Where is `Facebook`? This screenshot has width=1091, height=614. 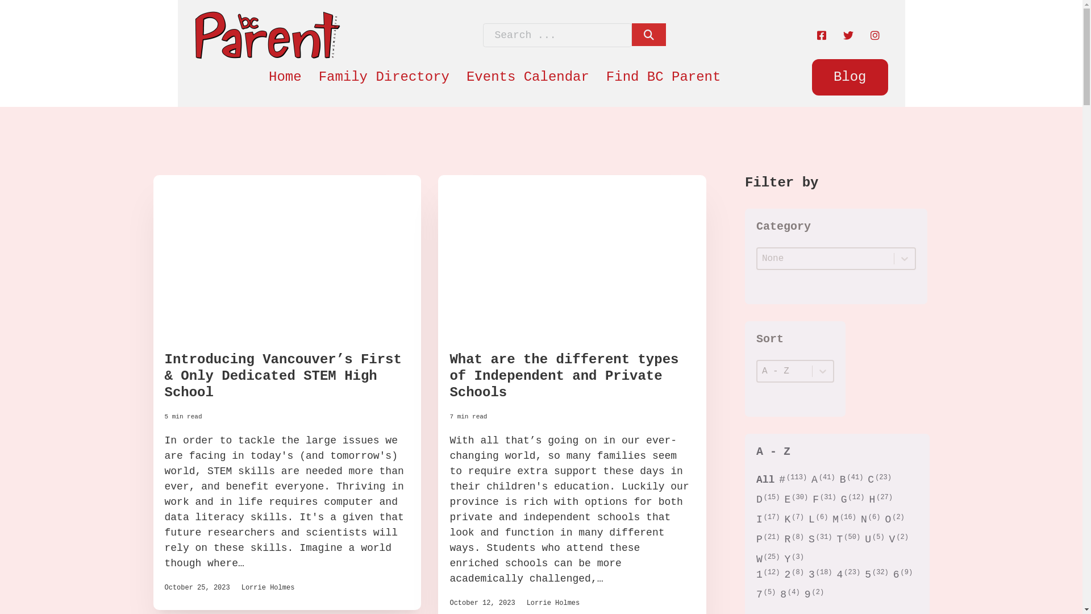 Facebook is located at coordinates (821, 35).